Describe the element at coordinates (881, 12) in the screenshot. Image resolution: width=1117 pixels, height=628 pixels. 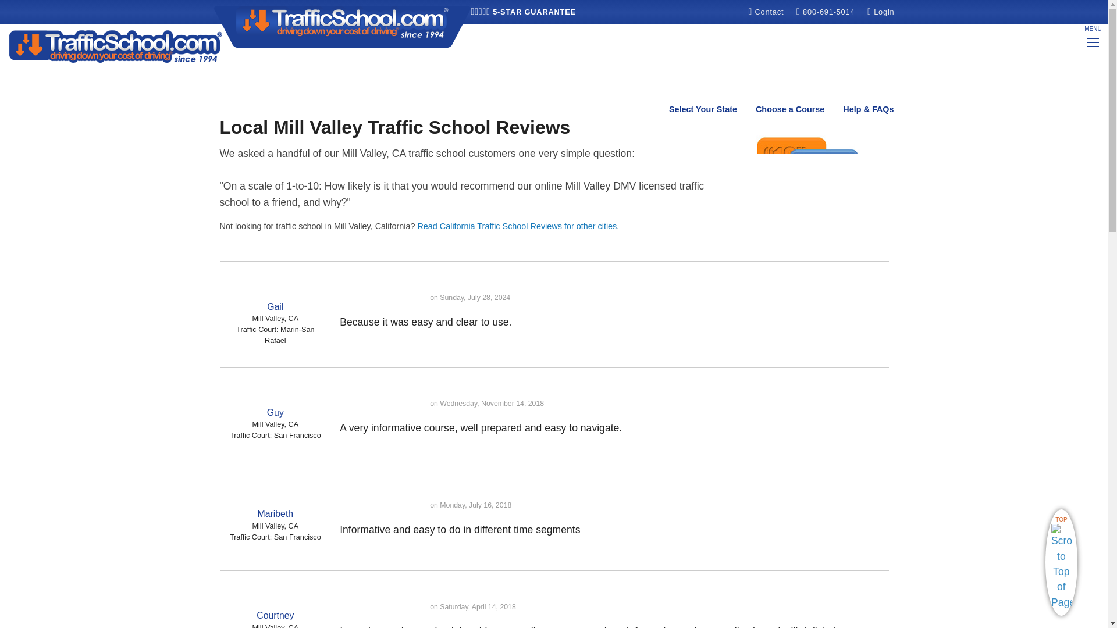
I see `Returning Student? Login to Course Here` at that location.